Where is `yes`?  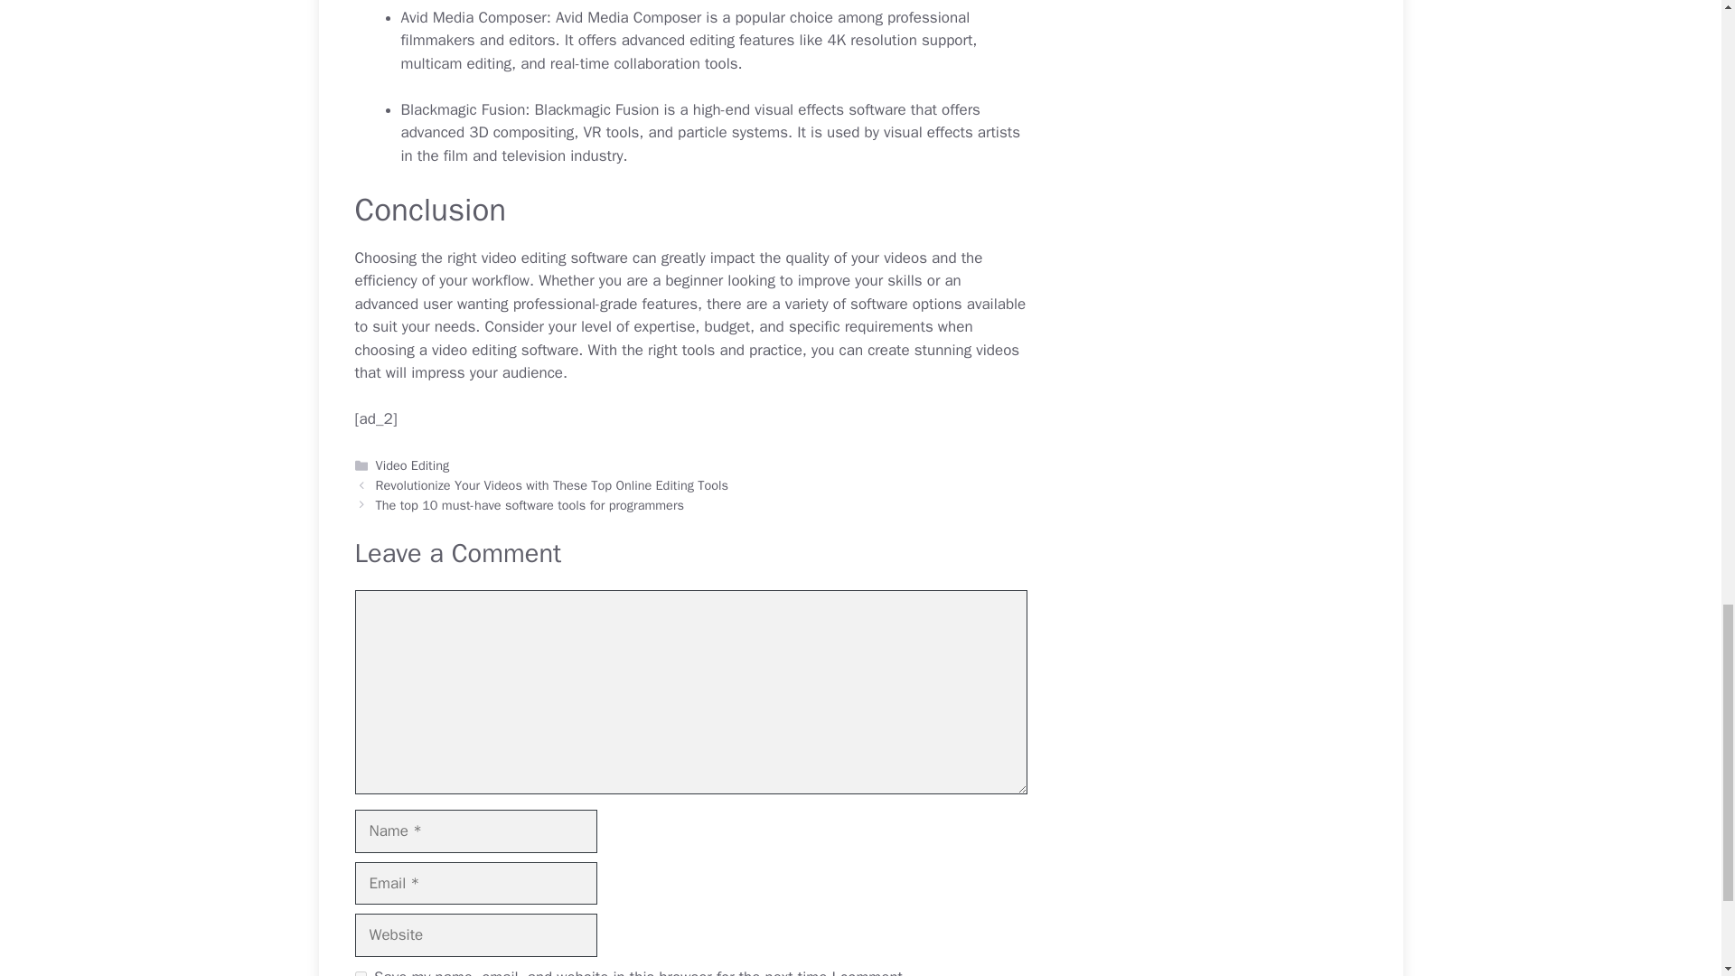
yes is located at coordinates (360, 973).